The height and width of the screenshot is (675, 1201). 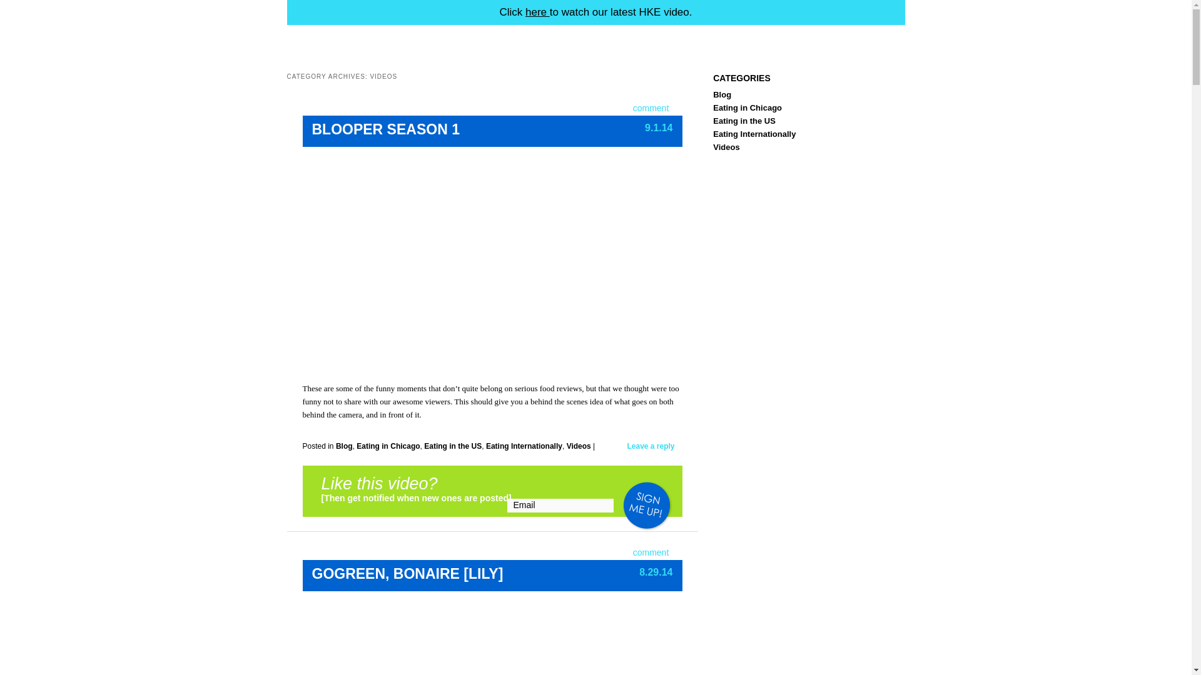 I want to click on Blog, so click(x=344, y=446).